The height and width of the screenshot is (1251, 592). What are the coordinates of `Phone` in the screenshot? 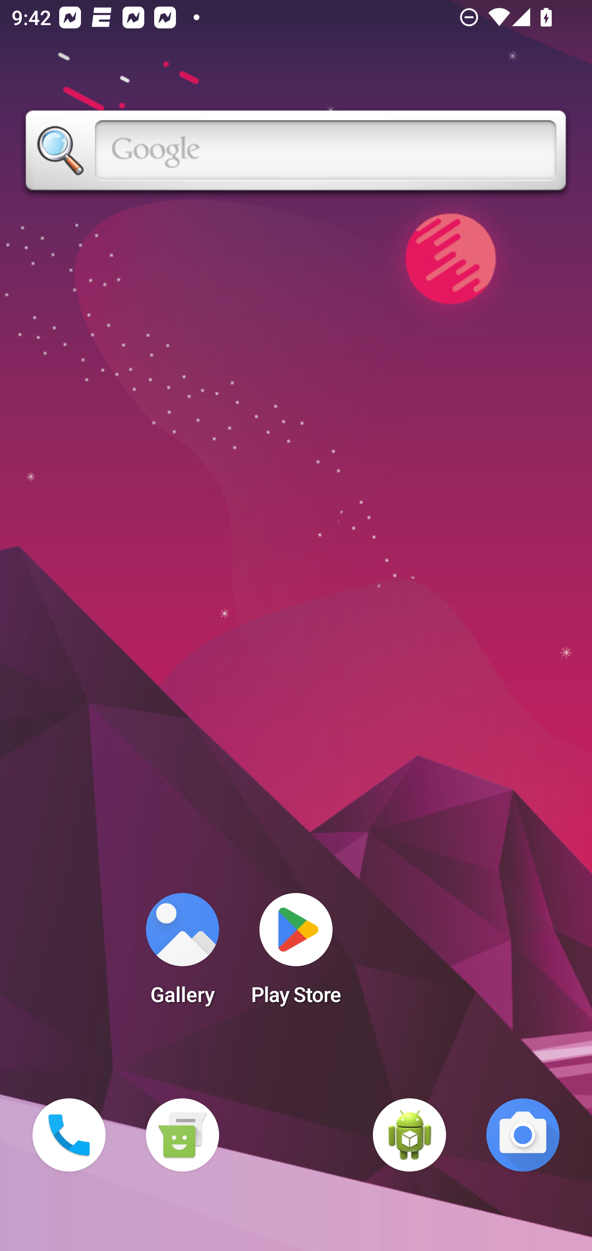 It's located at (69, 1135).